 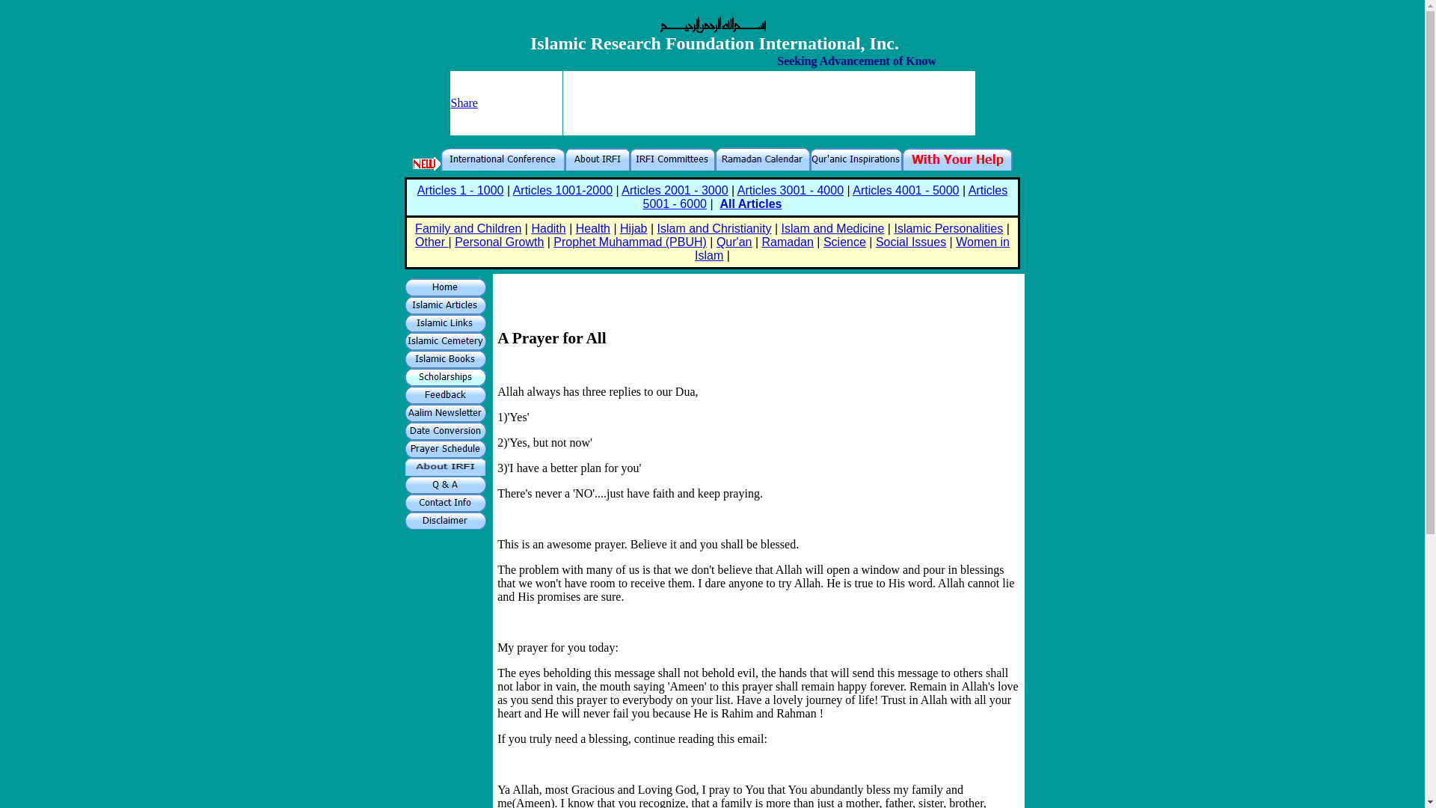 I want to click on Articles 4001 - 5000, so click(x=906, y=190).